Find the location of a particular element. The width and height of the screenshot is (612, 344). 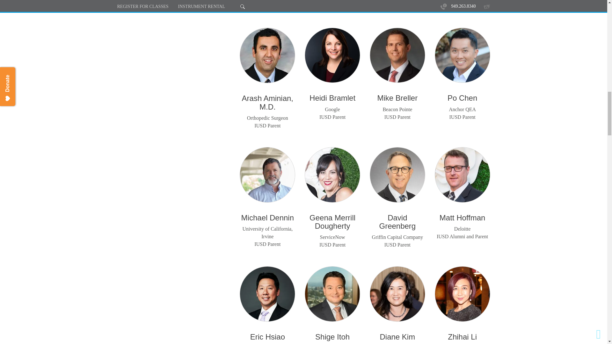

Arash Aminian, M.D. is located at coordinates (267, 55).